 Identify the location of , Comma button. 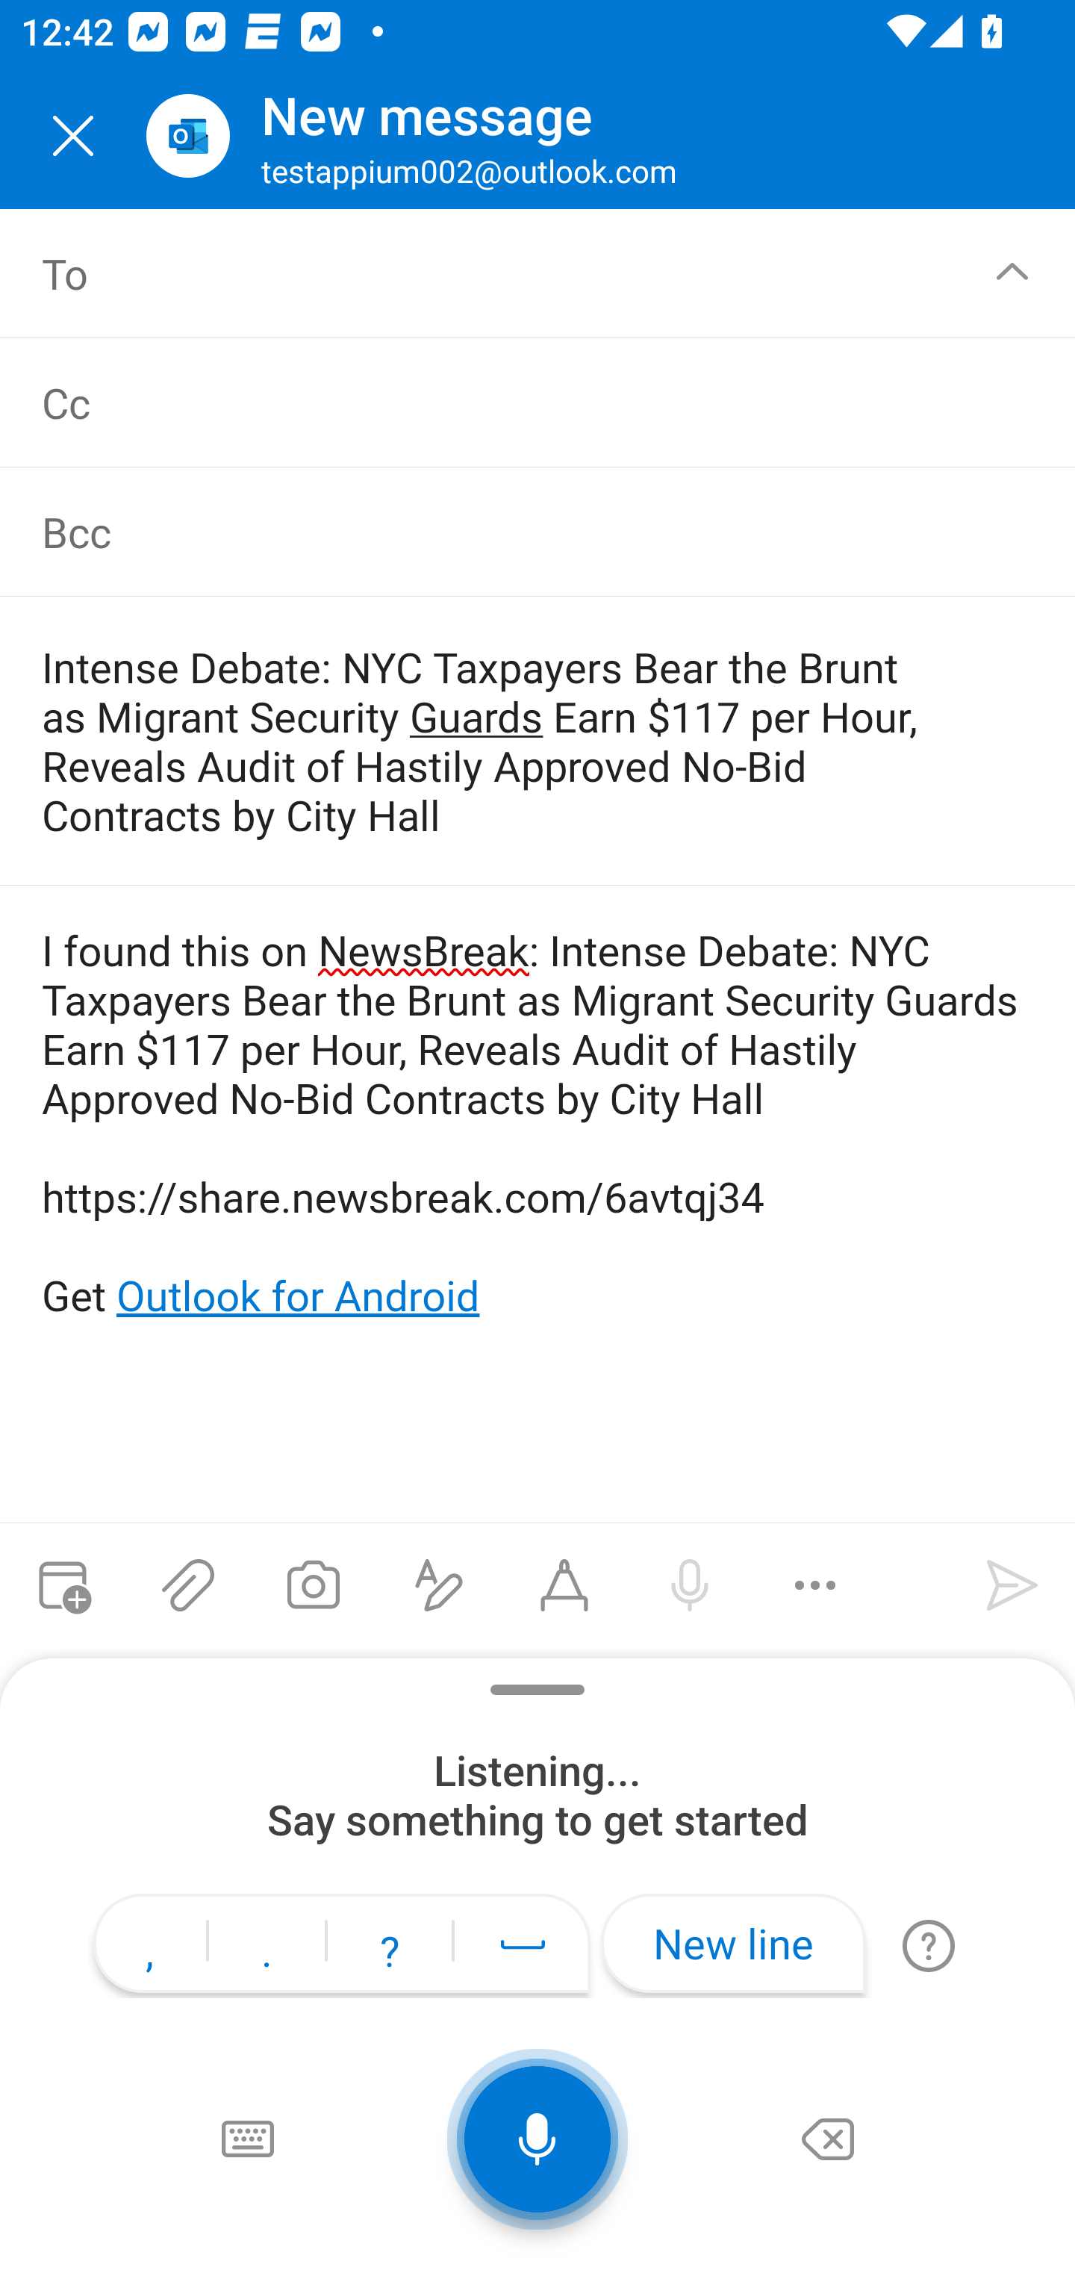
(149, 1947).